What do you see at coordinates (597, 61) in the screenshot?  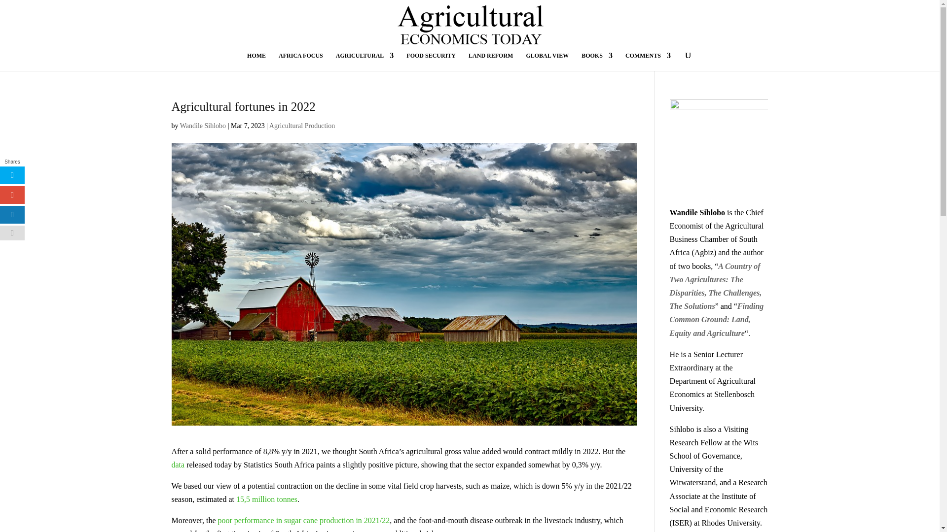 I see `BOOKS` at bounding box center [597, 61].